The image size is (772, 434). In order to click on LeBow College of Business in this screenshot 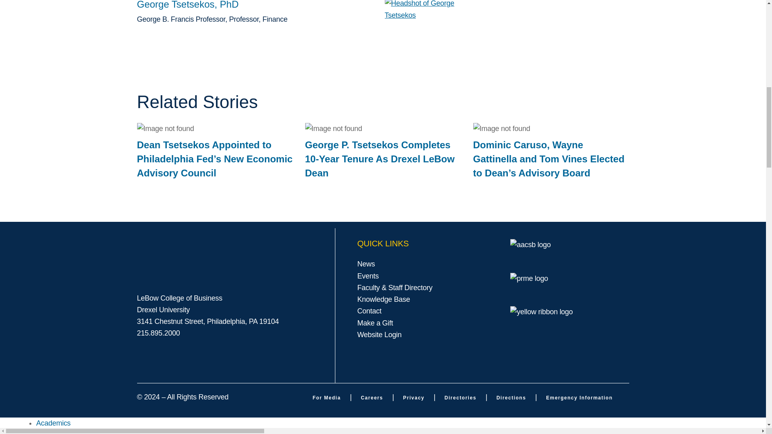, I will do `click(236, 258)`.